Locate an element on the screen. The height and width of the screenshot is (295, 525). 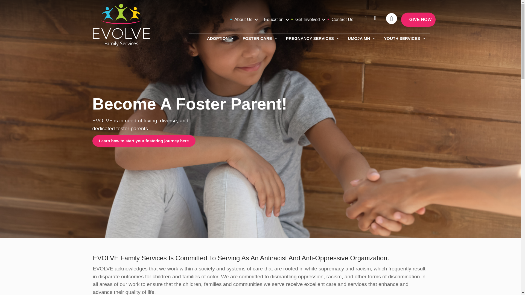
PREGNANCY SERVICES is located at coordinates (313, 38).